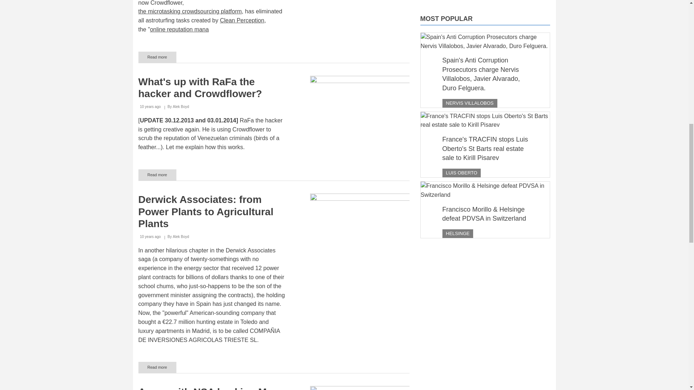  Describe the element at coordinates (242, 20) in the screenshot. I see `Clean Perception` at that location.